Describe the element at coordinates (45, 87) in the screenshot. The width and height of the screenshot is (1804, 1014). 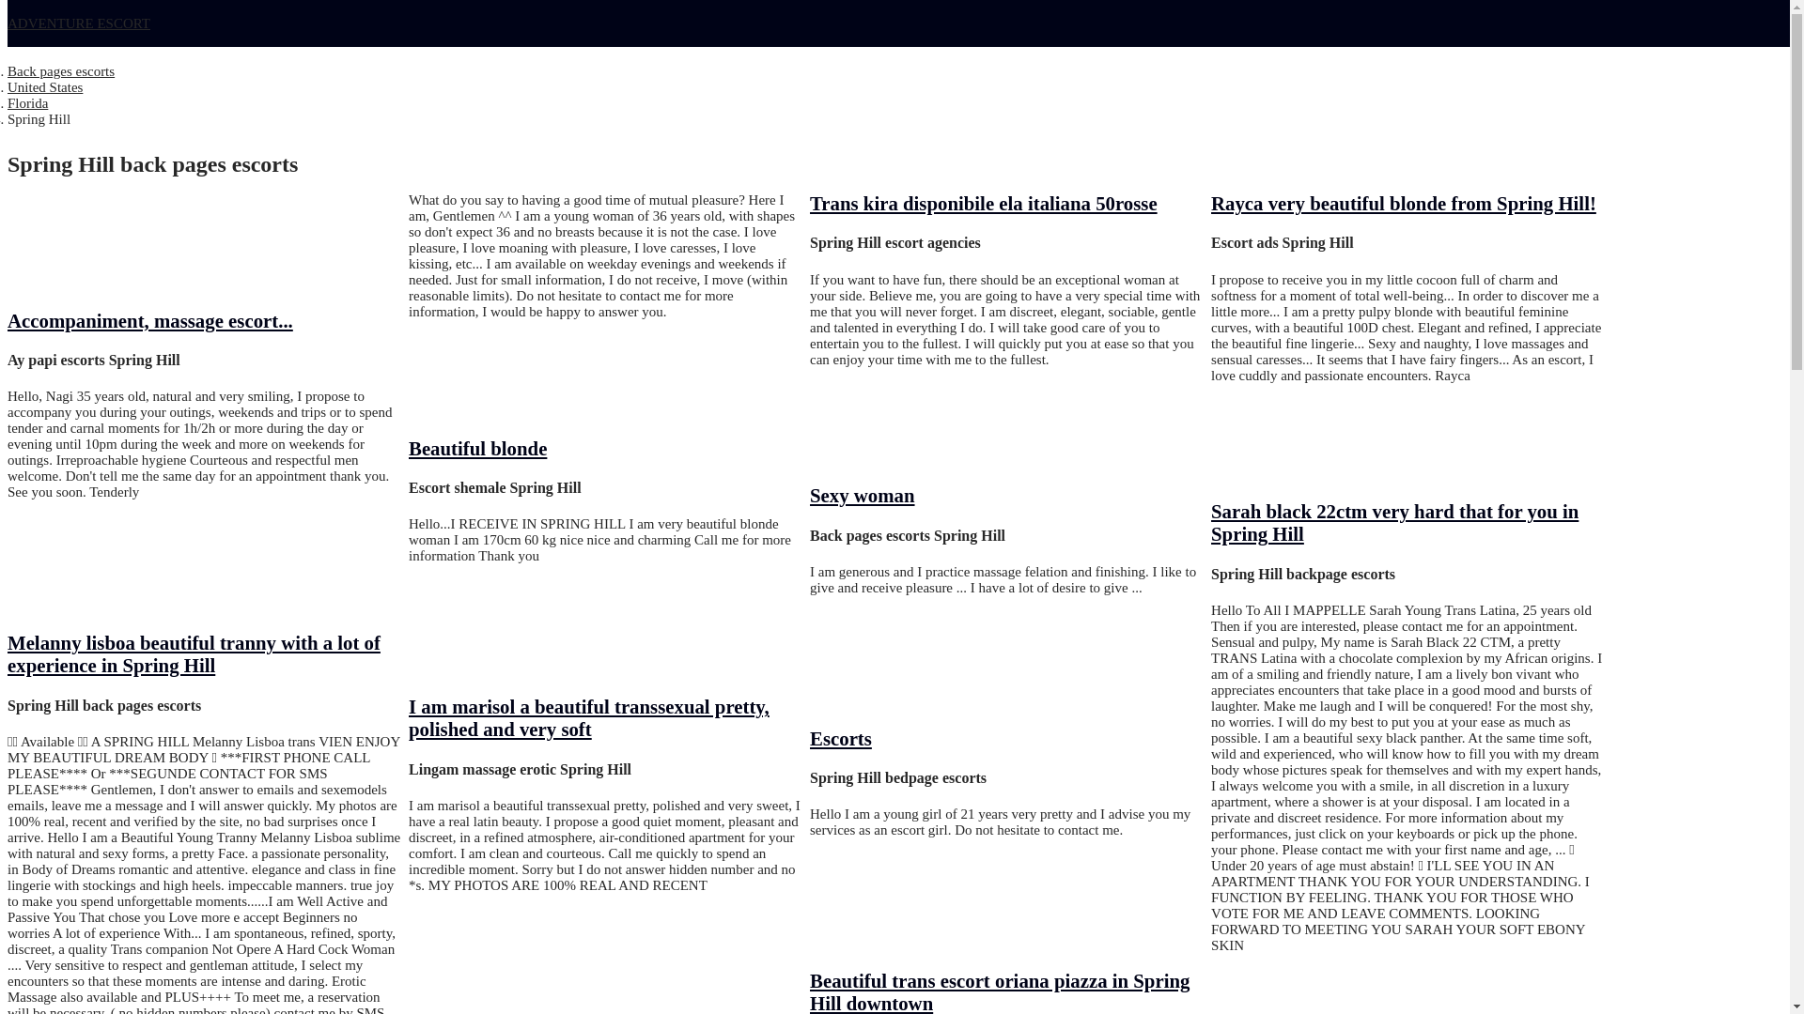
I see `United States` at that location.